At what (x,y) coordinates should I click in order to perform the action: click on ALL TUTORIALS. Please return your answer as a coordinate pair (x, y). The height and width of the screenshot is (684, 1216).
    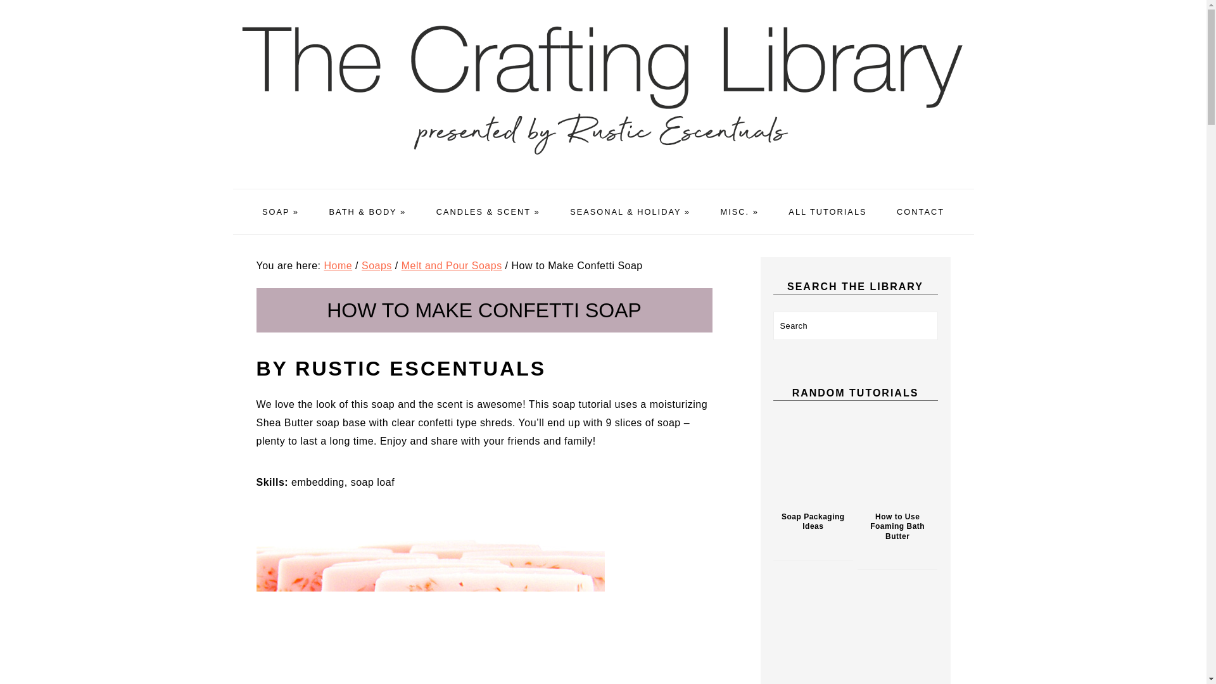
    Looking at the image, I should click on (827, 212).